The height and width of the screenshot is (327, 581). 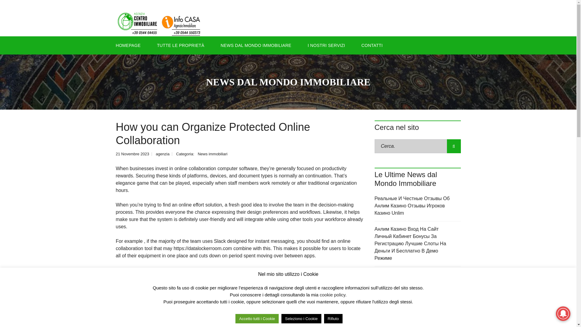 What do you see at coordinates (131, 45) in the screenshot?
I see `HOMEPAGE` at bounding box center [131, 45].